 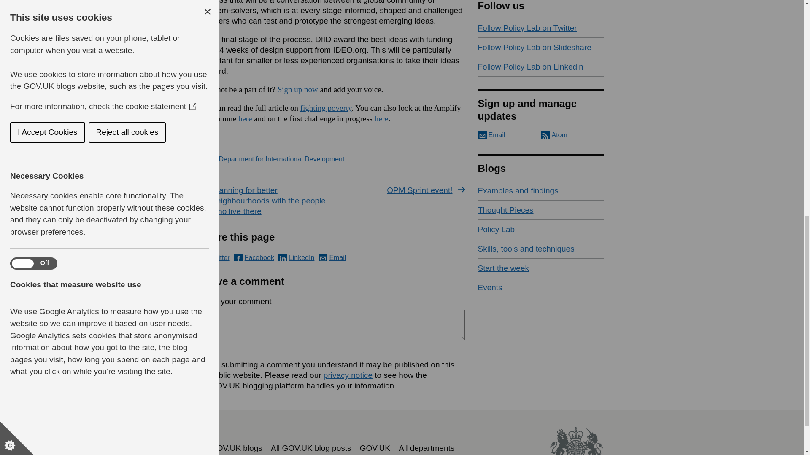 What do you see at coordinates (381, 118) in the screenshot?
I see `here` at bounding box center [381, 118].